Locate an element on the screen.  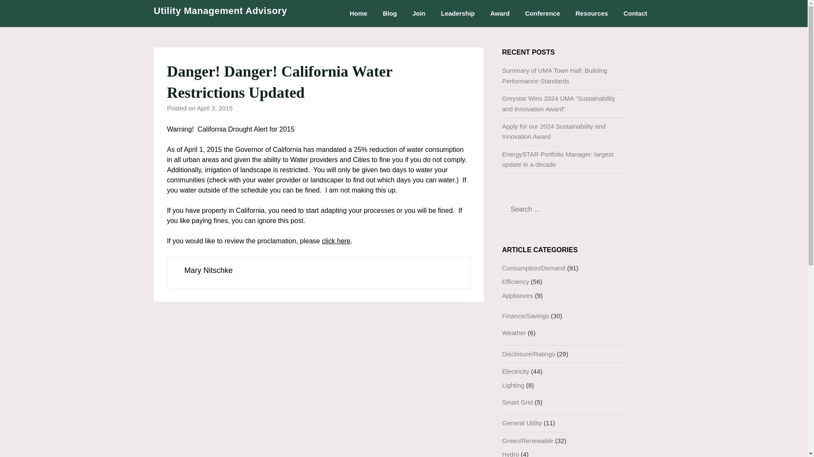
Mary Nitschke is located at coordinates (209, 270).